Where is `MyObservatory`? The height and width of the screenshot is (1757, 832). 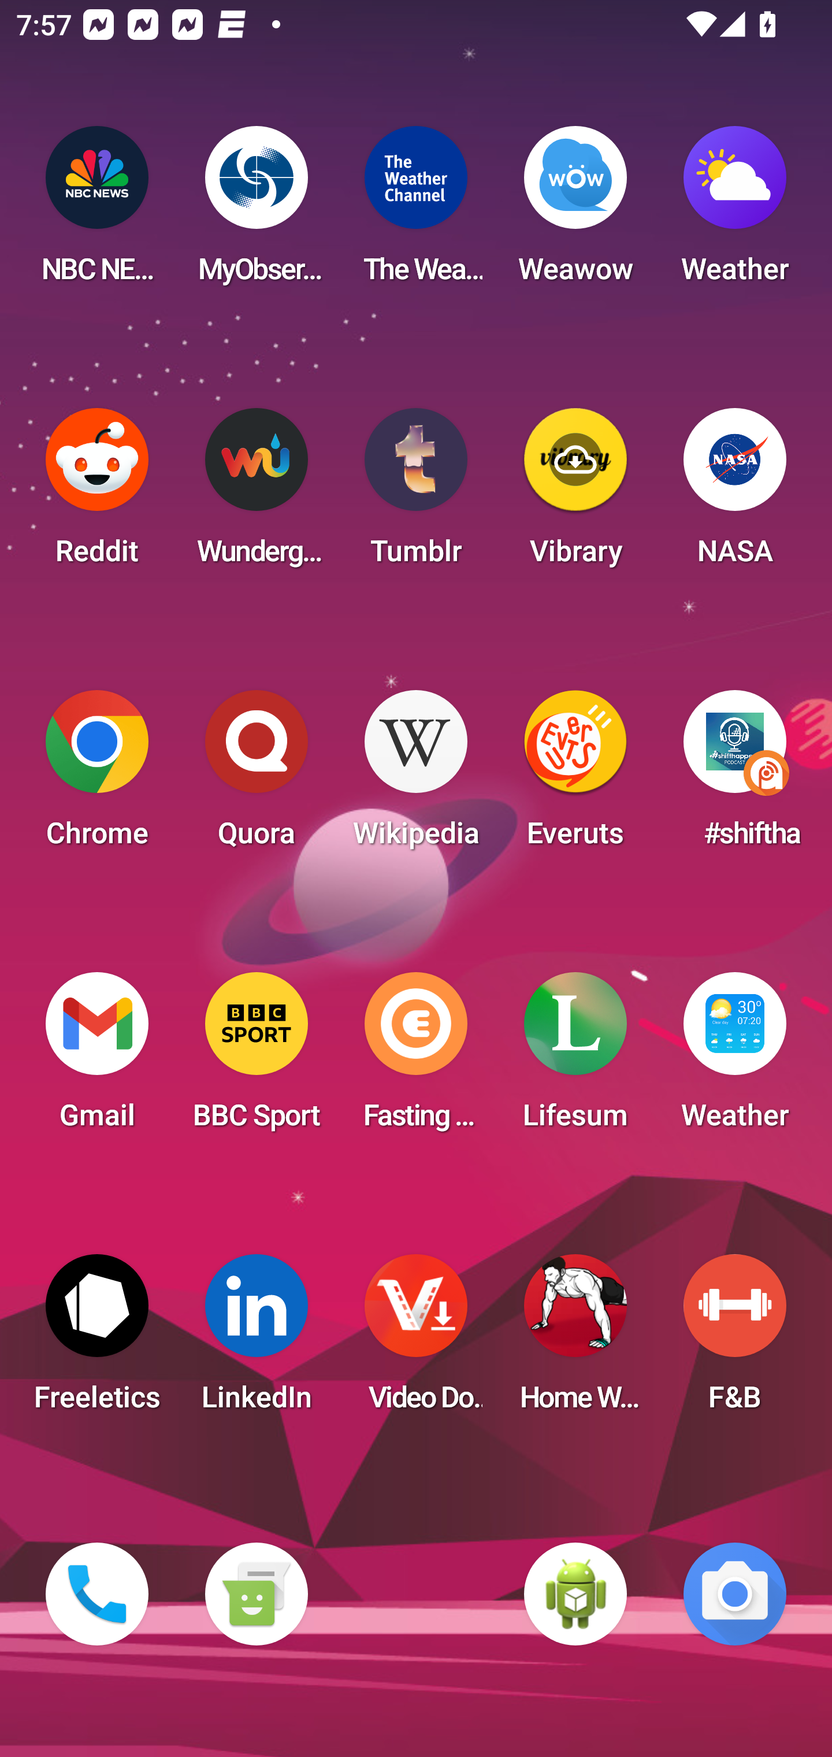 MyObservatory is located at coordinates (256, 212).